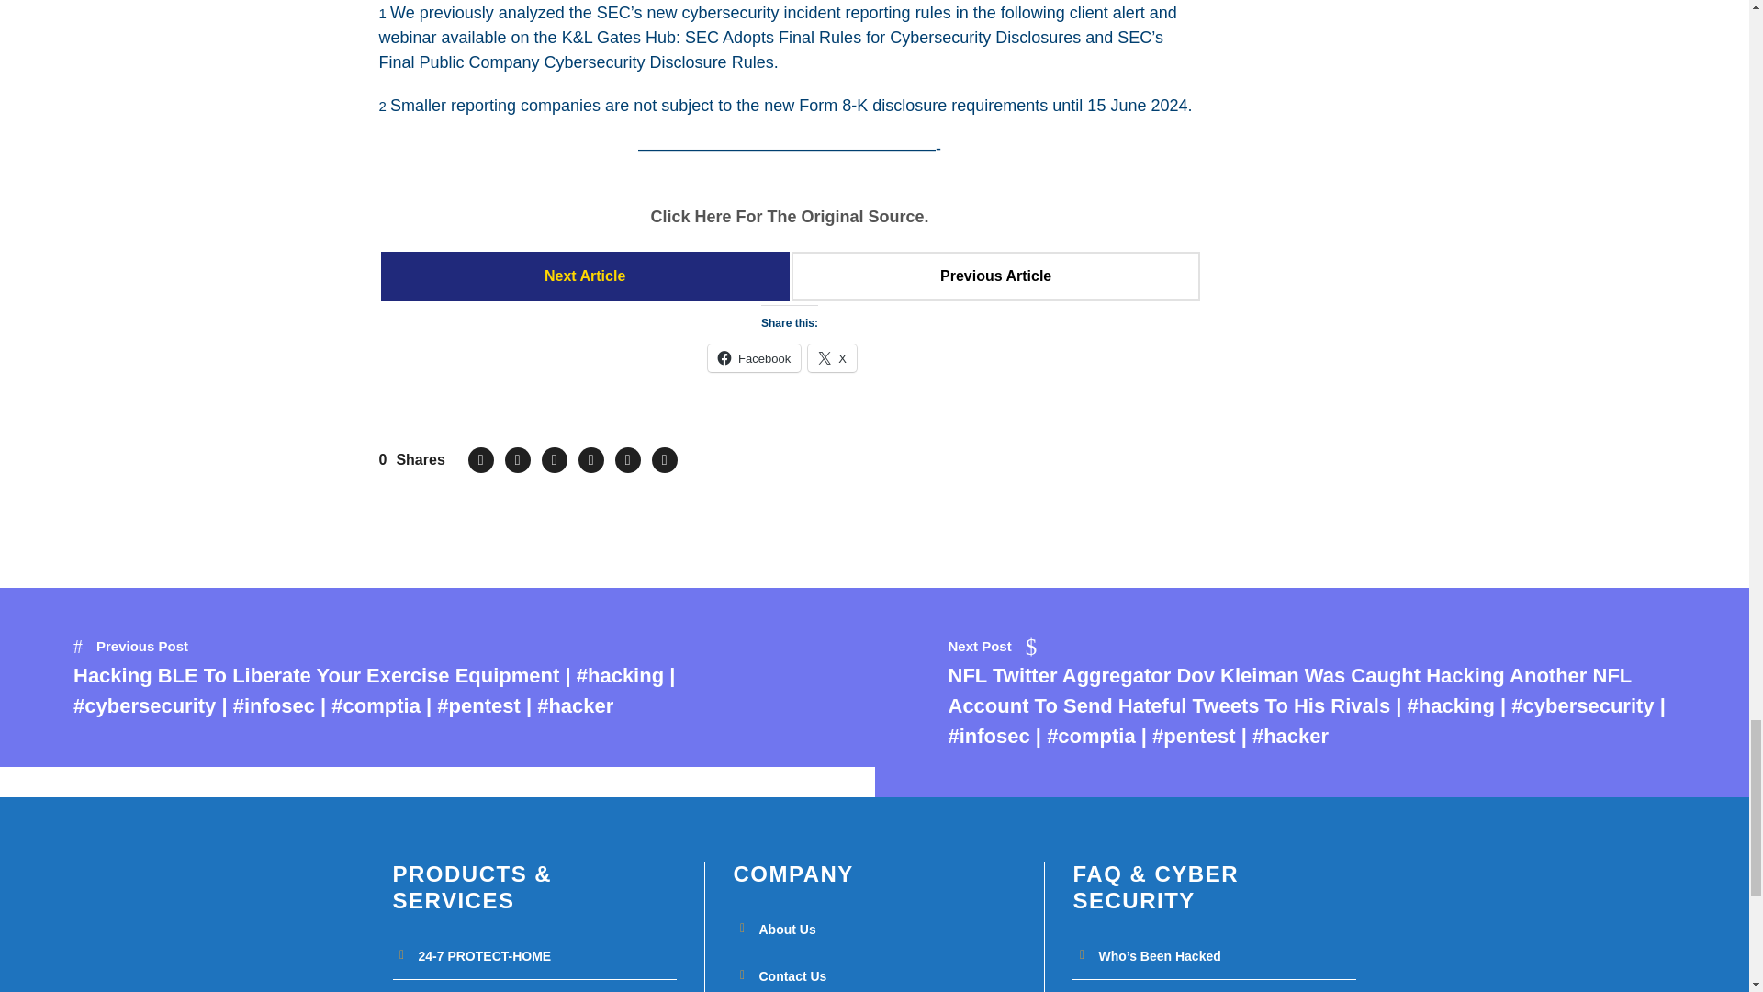  What do you see at coordinates (754, 358) in the screenshot?
I see `Click to share on Facebook` at bounding box center [754, 358].